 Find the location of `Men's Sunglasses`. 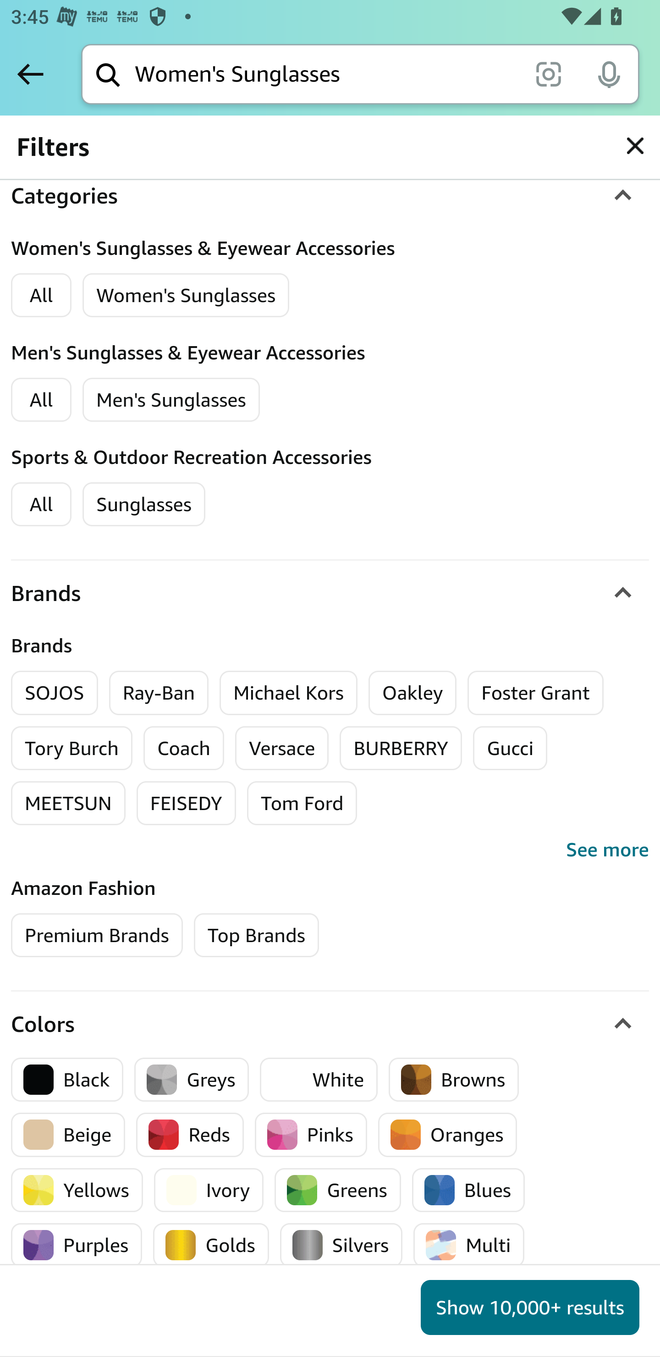

Men's Sunglasses is located at coordinates (171, 399).